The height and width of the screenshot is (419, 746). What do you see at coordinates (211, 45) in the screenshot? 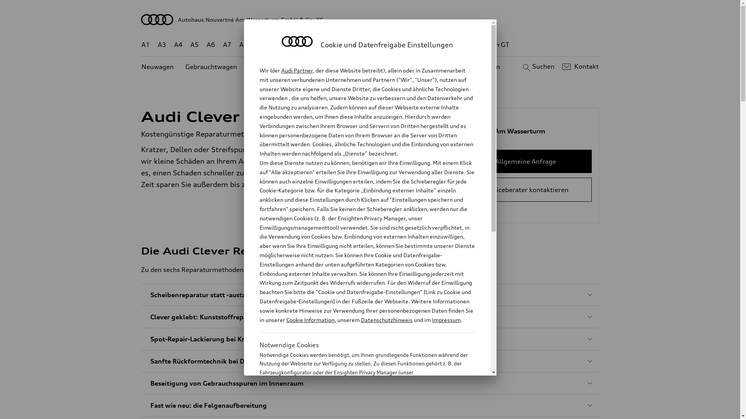
I see `A6` at bounding box center [211, 45].